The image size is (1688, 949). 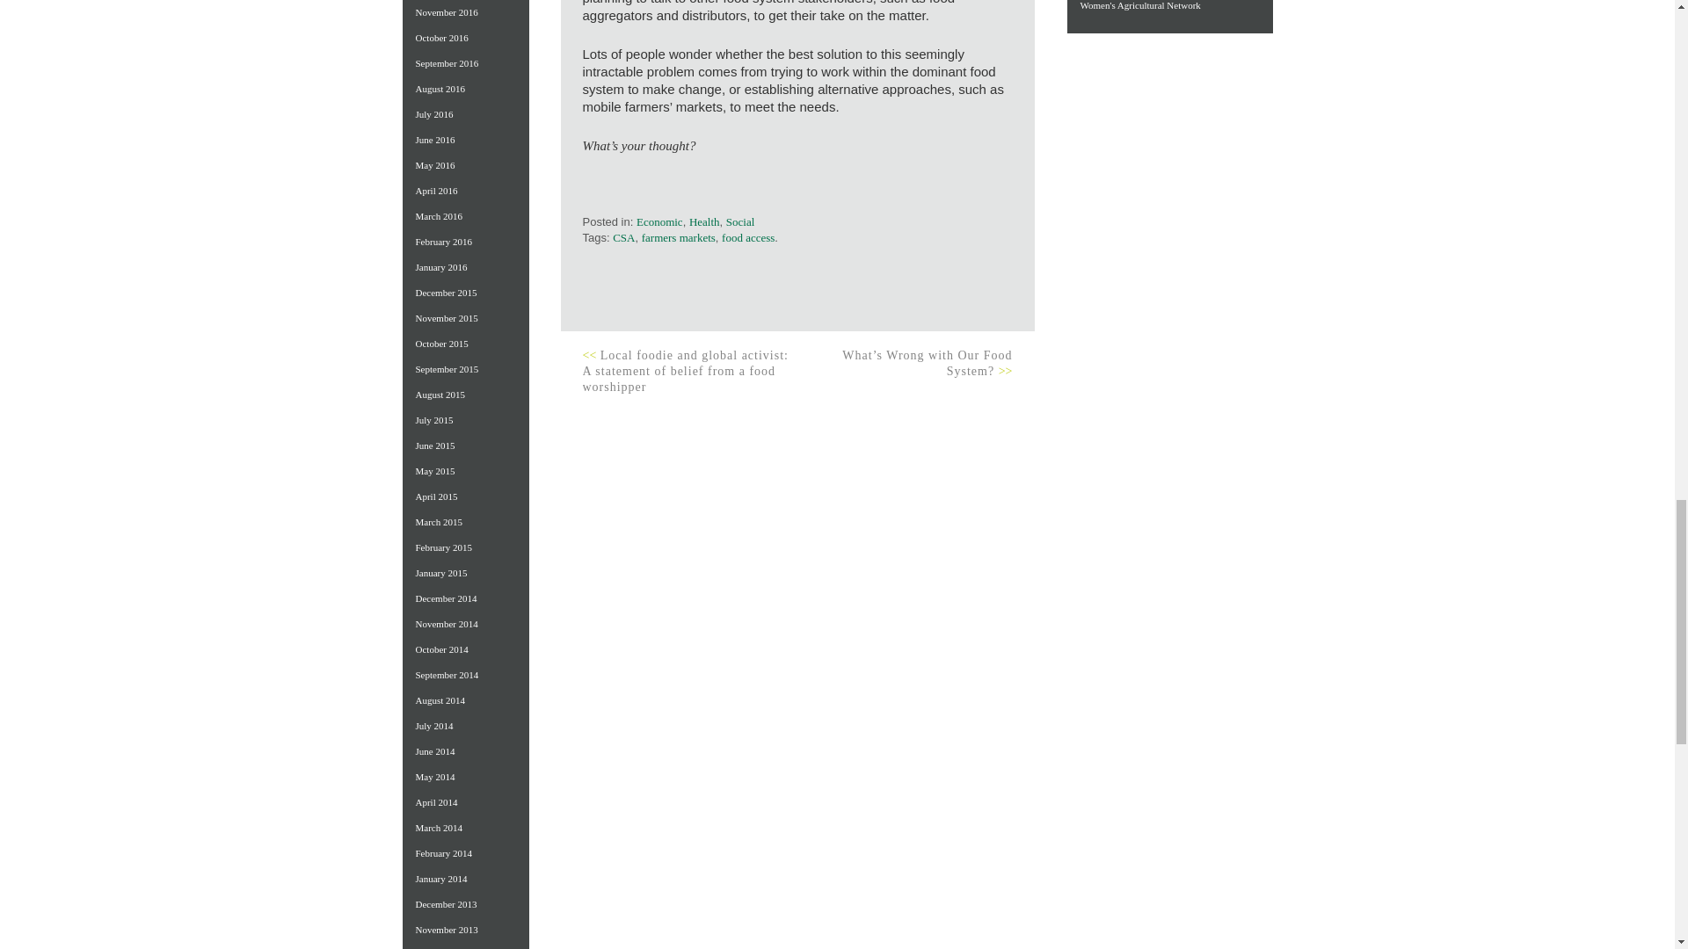 I want to click on food access, so click(x=748, y=237).